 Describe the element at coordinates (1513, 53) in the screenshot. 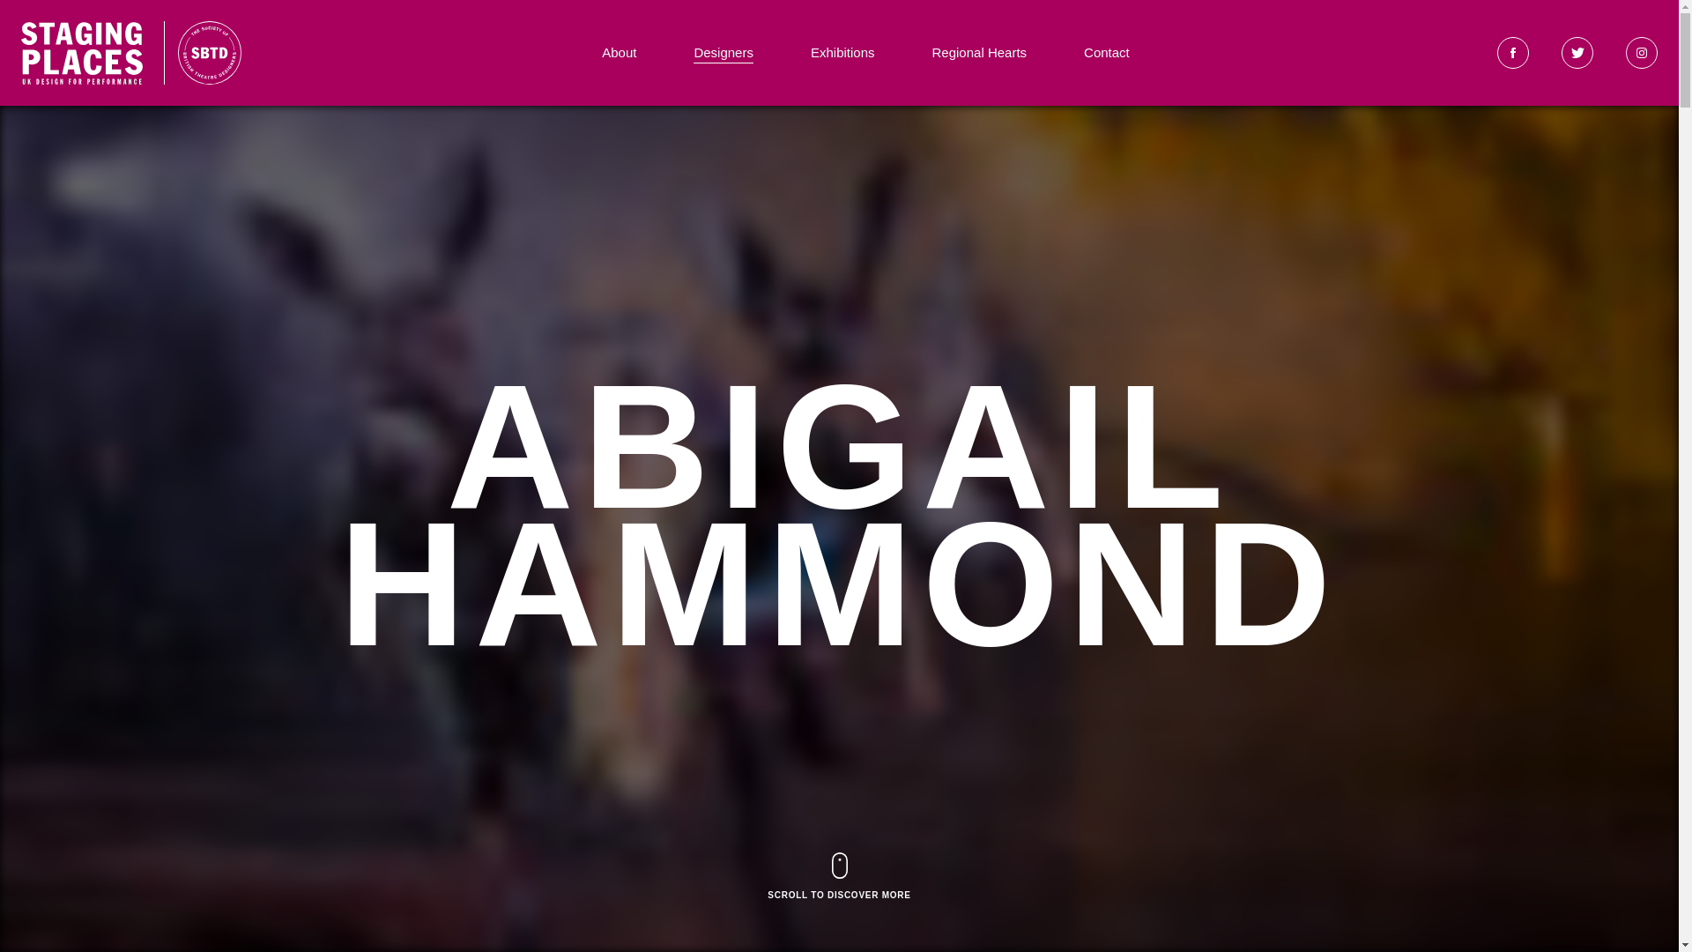

I see `Facebook` at that location.